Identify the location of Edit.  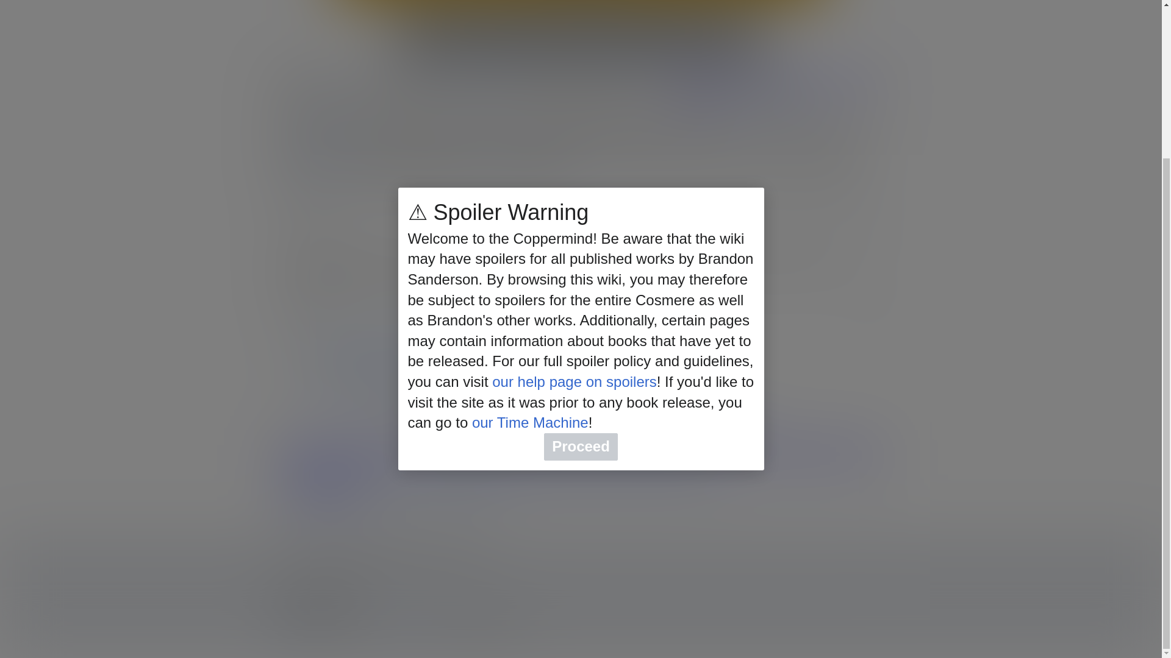
(877, 305).